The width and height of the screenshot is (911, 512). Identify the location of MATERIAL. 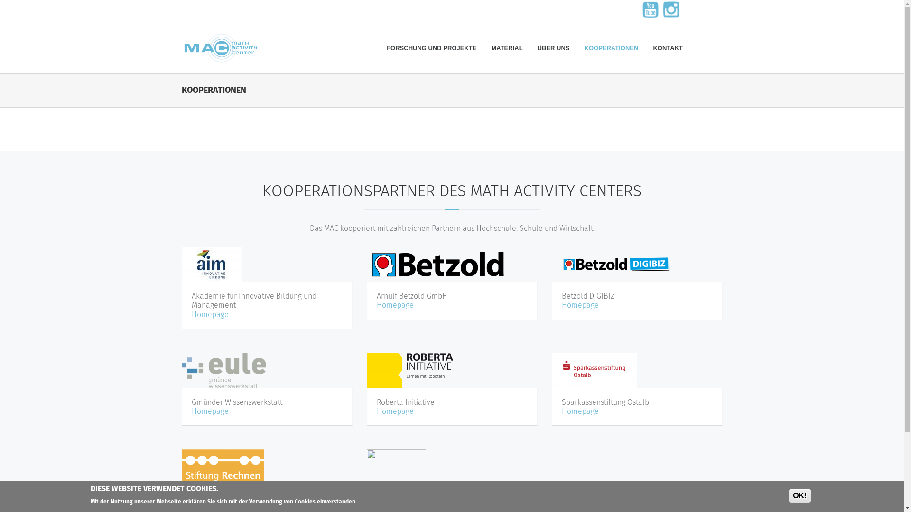
(507, 48).